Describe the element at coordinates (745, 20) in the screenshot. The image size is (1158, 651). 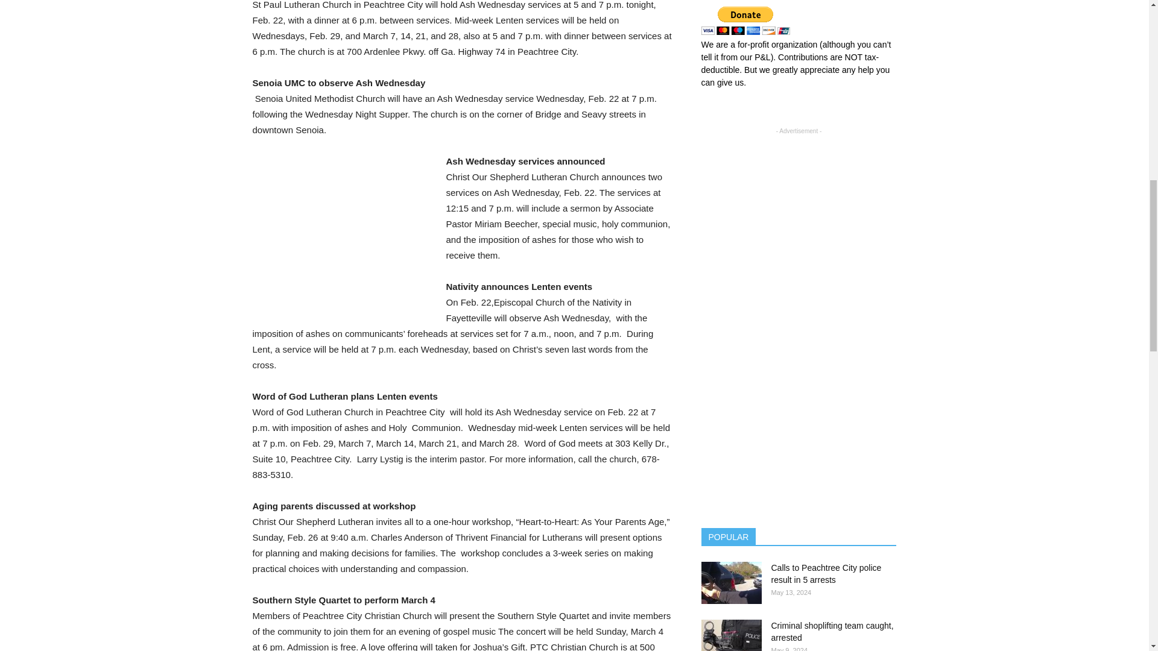
I see `PayPal - The safer, easier way to pay online!` at that location.